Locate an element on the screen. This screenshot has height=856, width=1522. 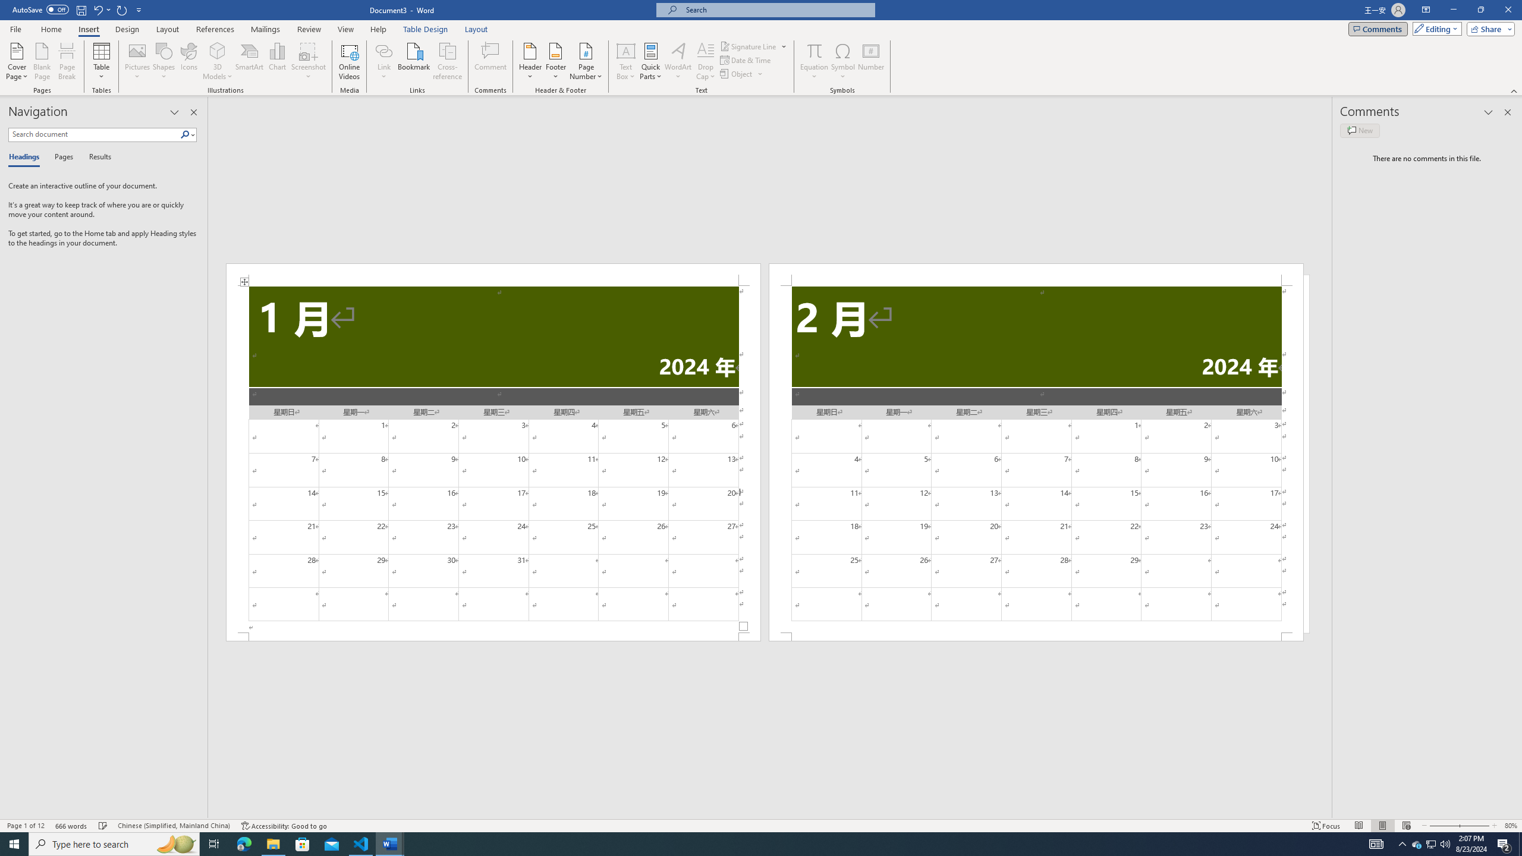
Review is located at coordinates (309, 29).